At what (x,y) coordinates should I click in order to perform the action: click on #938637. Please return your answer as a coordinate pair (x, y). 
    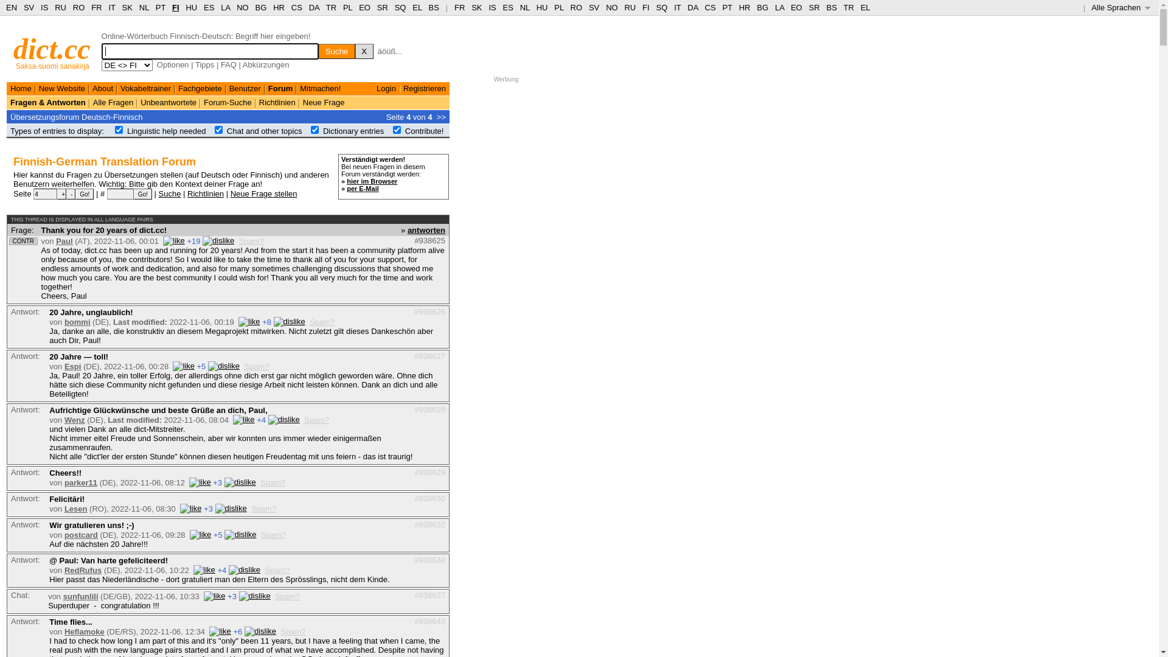
    Looking at the image, I should click on (429, 595).